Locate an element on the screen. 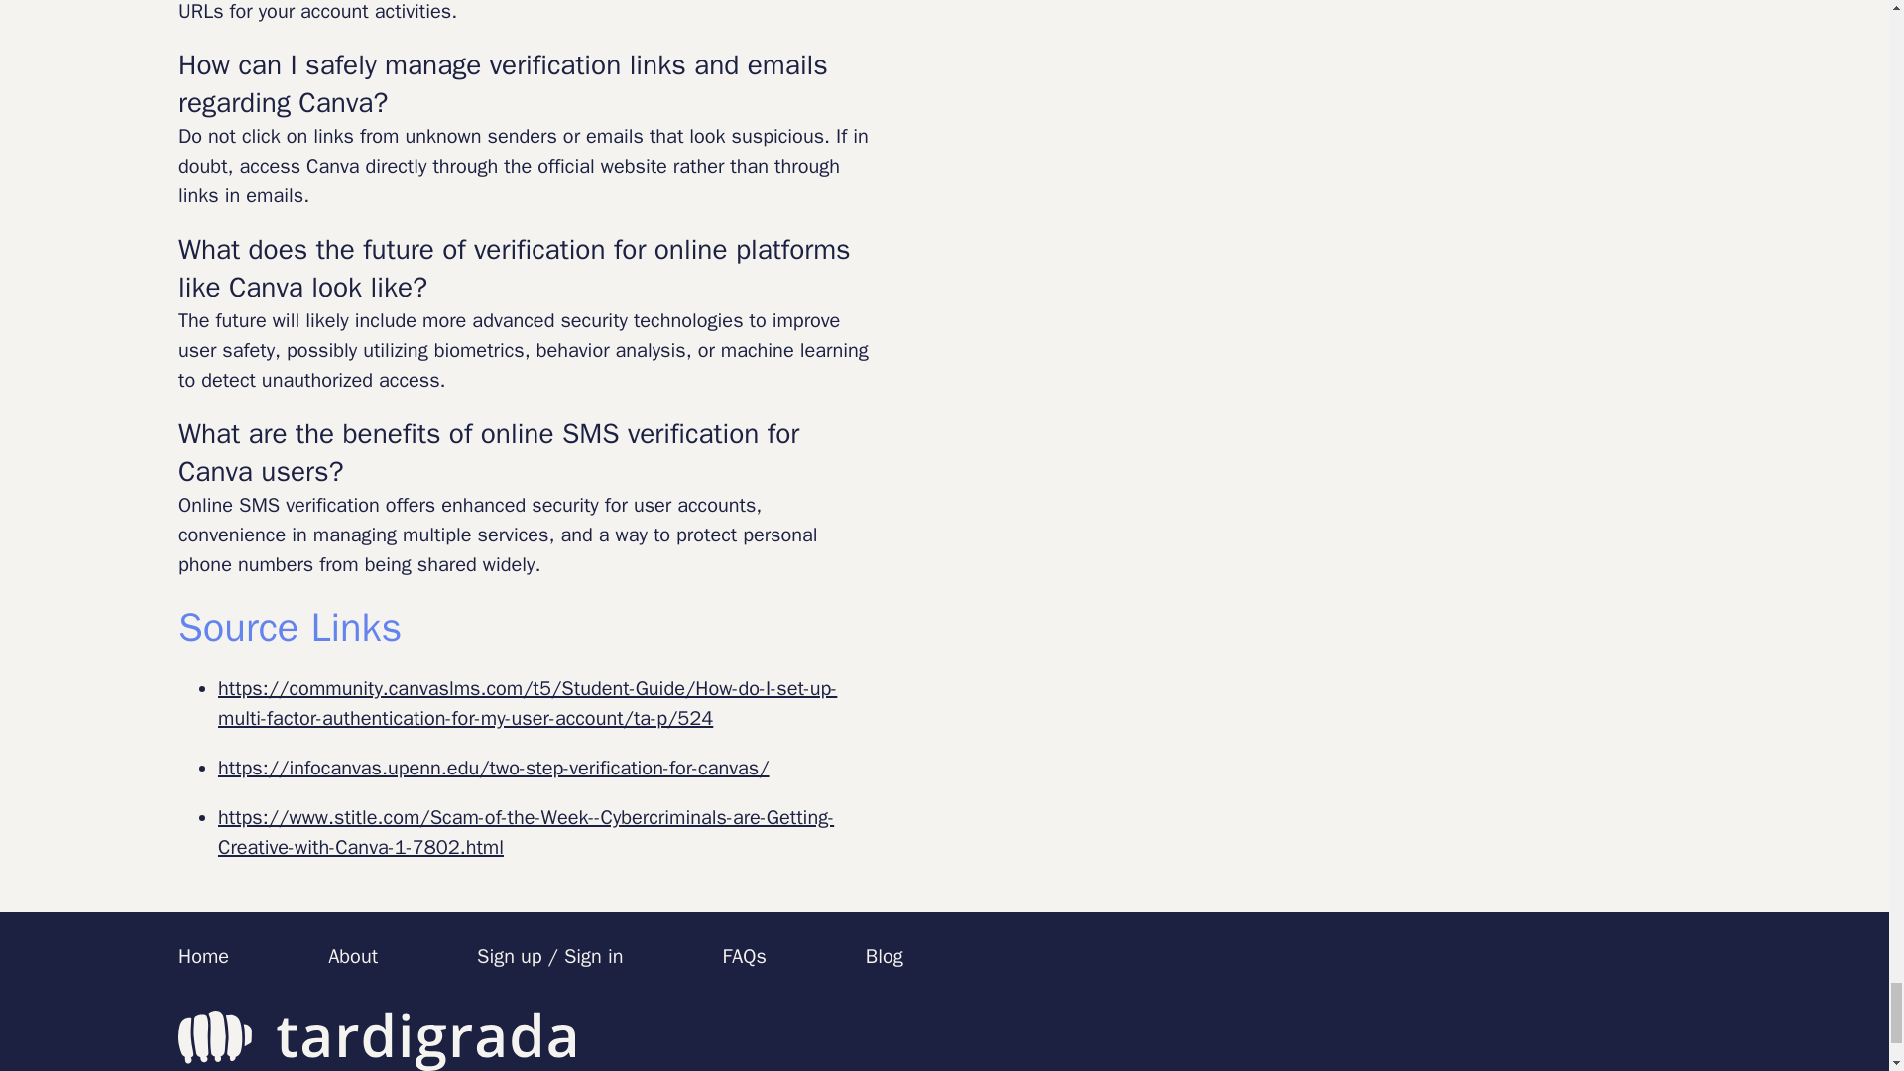 The width and height of the screenshot is (1904, 1071). Blog is located at coordinates (885, 956).